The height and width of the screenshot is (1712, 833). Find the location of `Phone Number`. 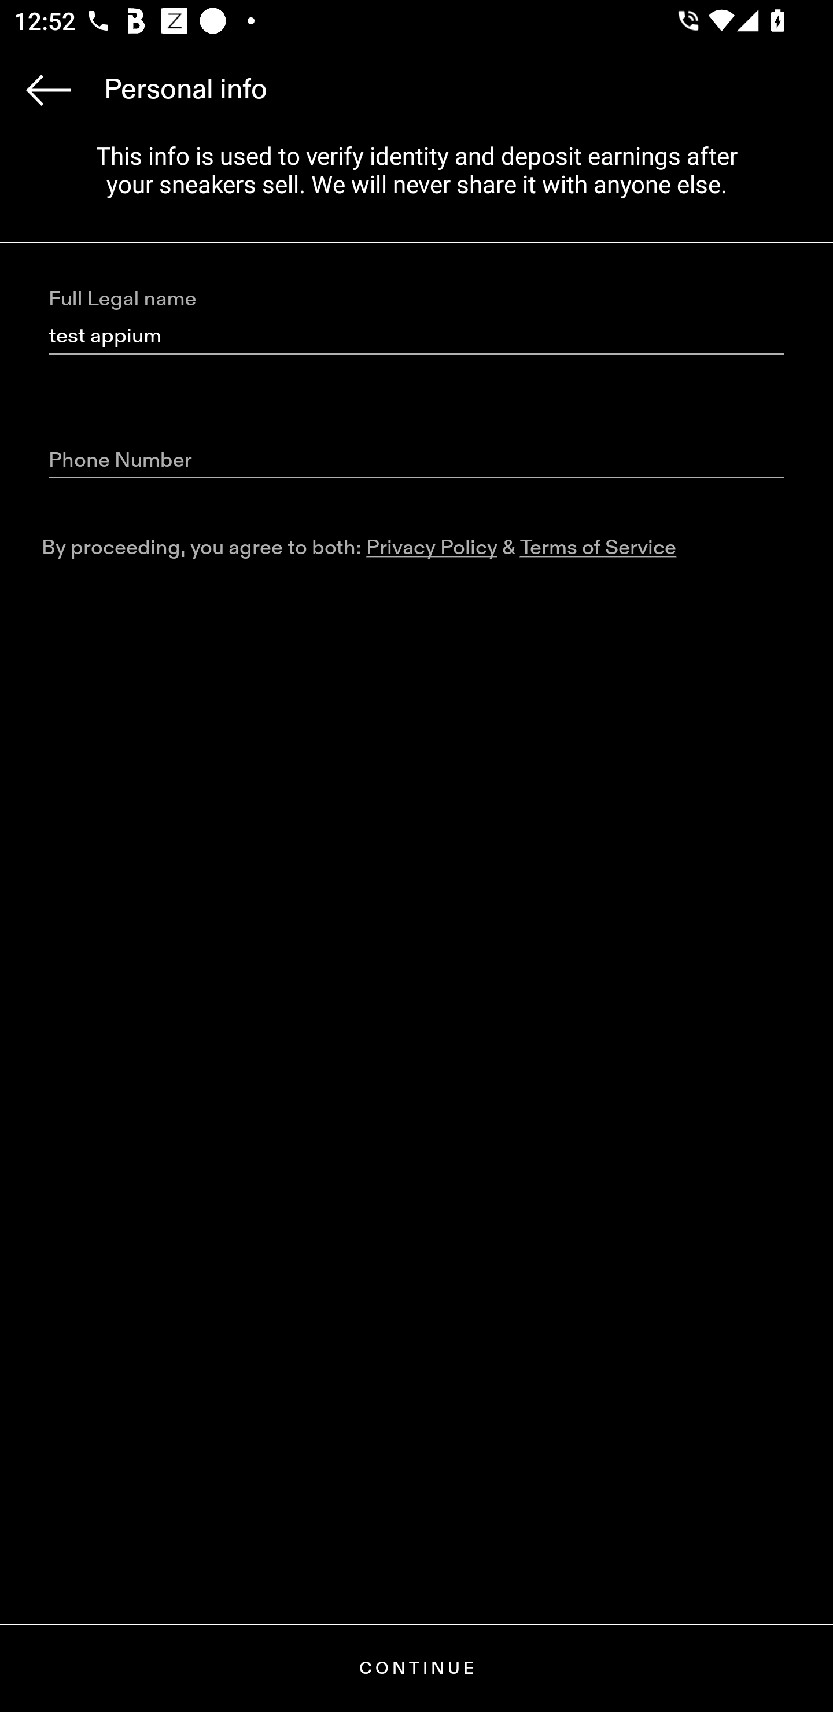

Phone Number is located at coordinates (417, 461).